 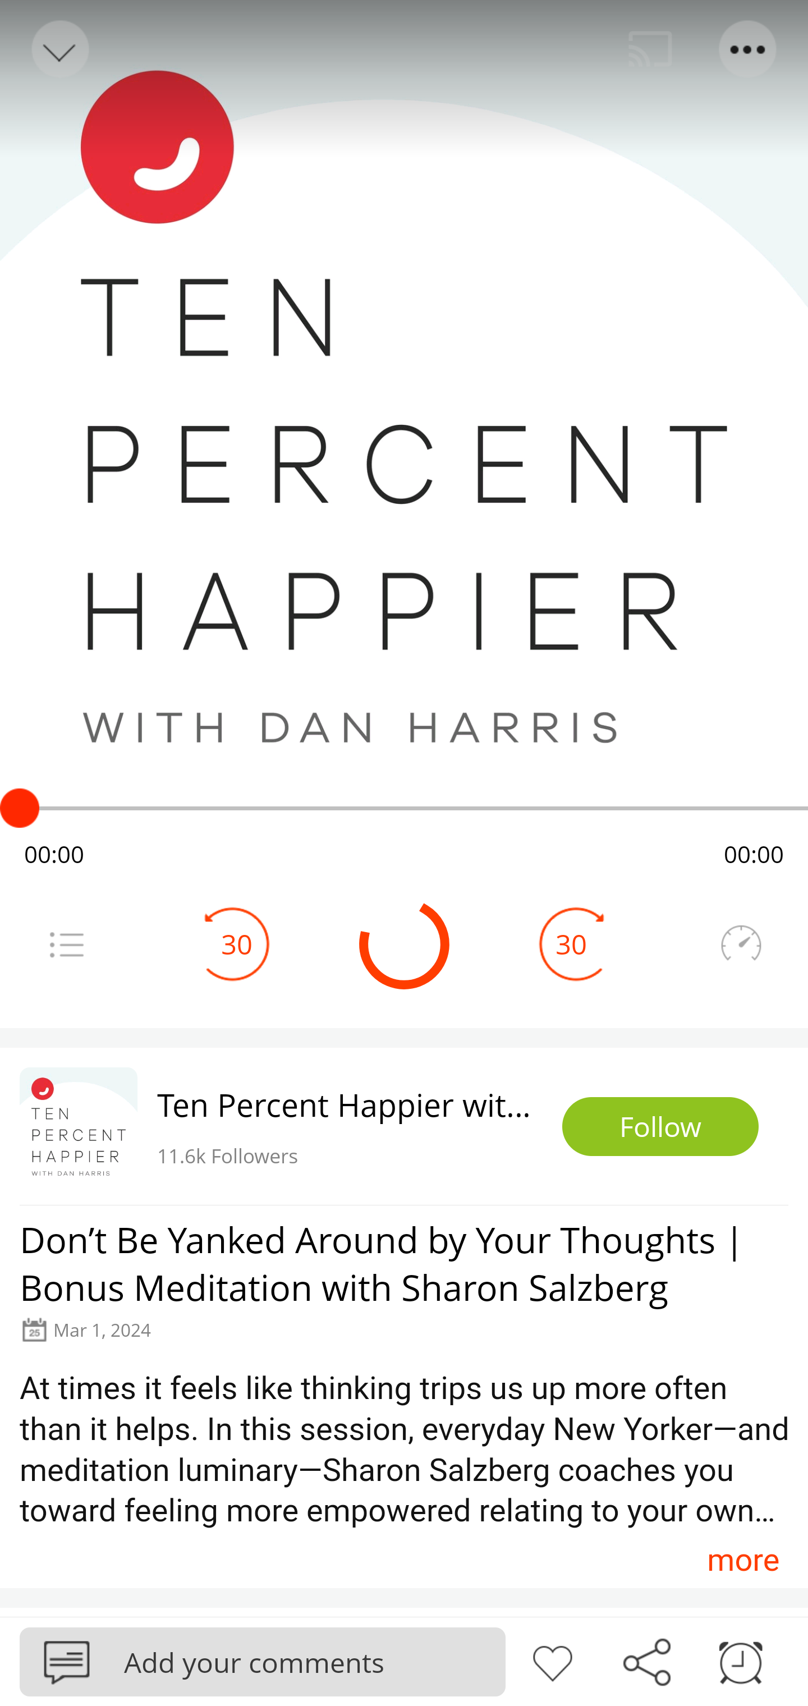 I want to click on Menu, so click(x=749, y=49).